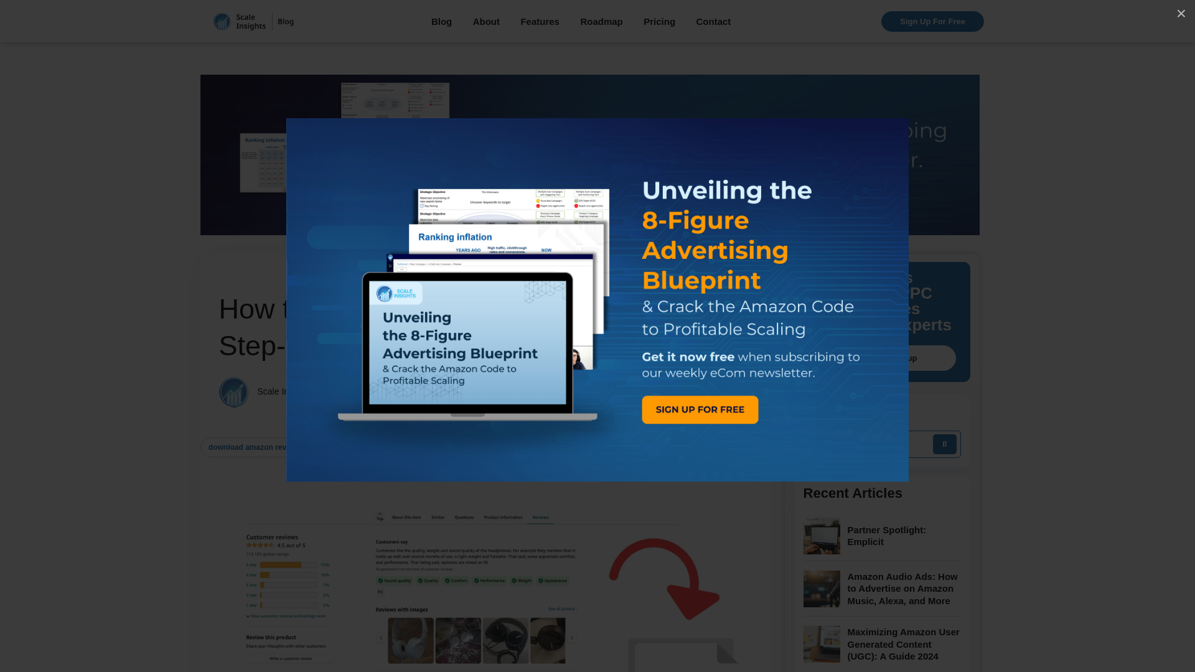 The image size is (1195, 672). What do you see at coordinates (601, 21) in the screenshot?
I see `Roadmap` at bounding box center [601, 21].